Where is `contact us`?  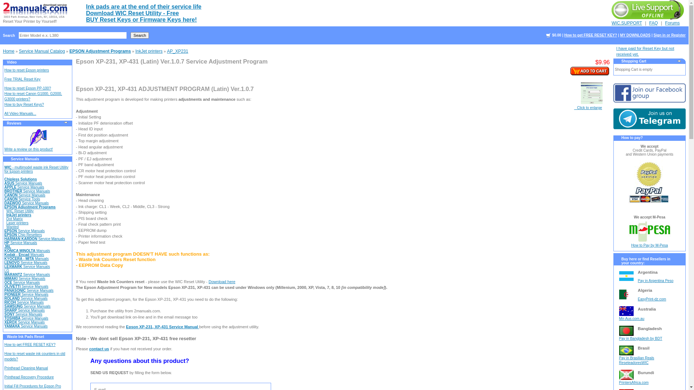 contact us is located at coordinates (99, 349).